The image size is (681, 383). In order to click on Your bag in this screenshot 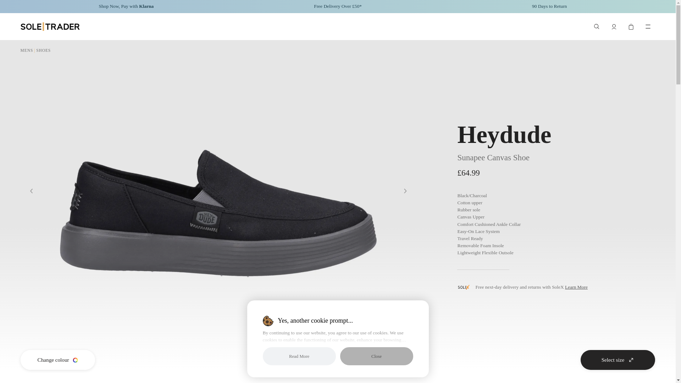, I will do `click(631, 27)`.